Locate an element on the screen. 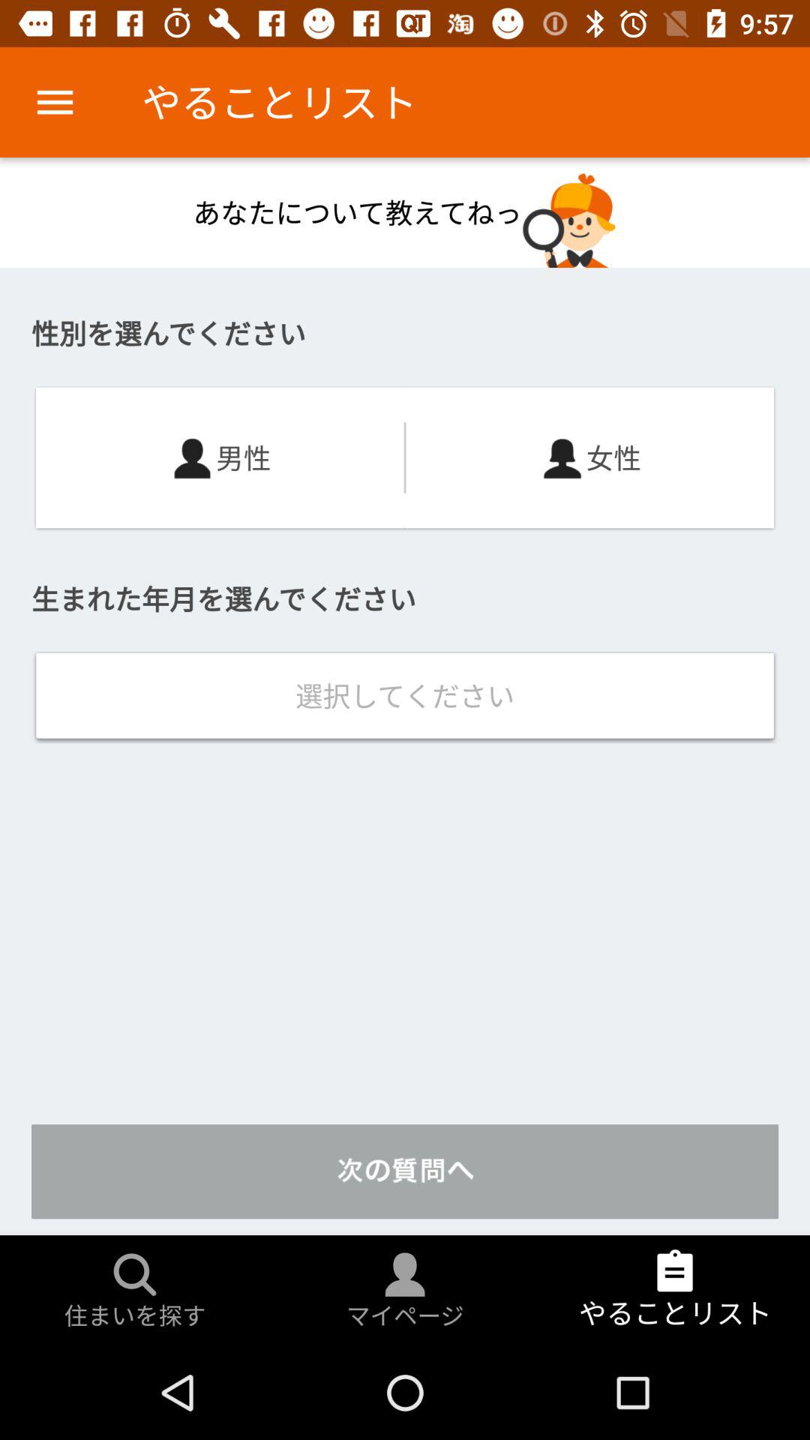 The image size is (810, 1440). select the text which is just above the search icon is located at coordinates (405, 1171).